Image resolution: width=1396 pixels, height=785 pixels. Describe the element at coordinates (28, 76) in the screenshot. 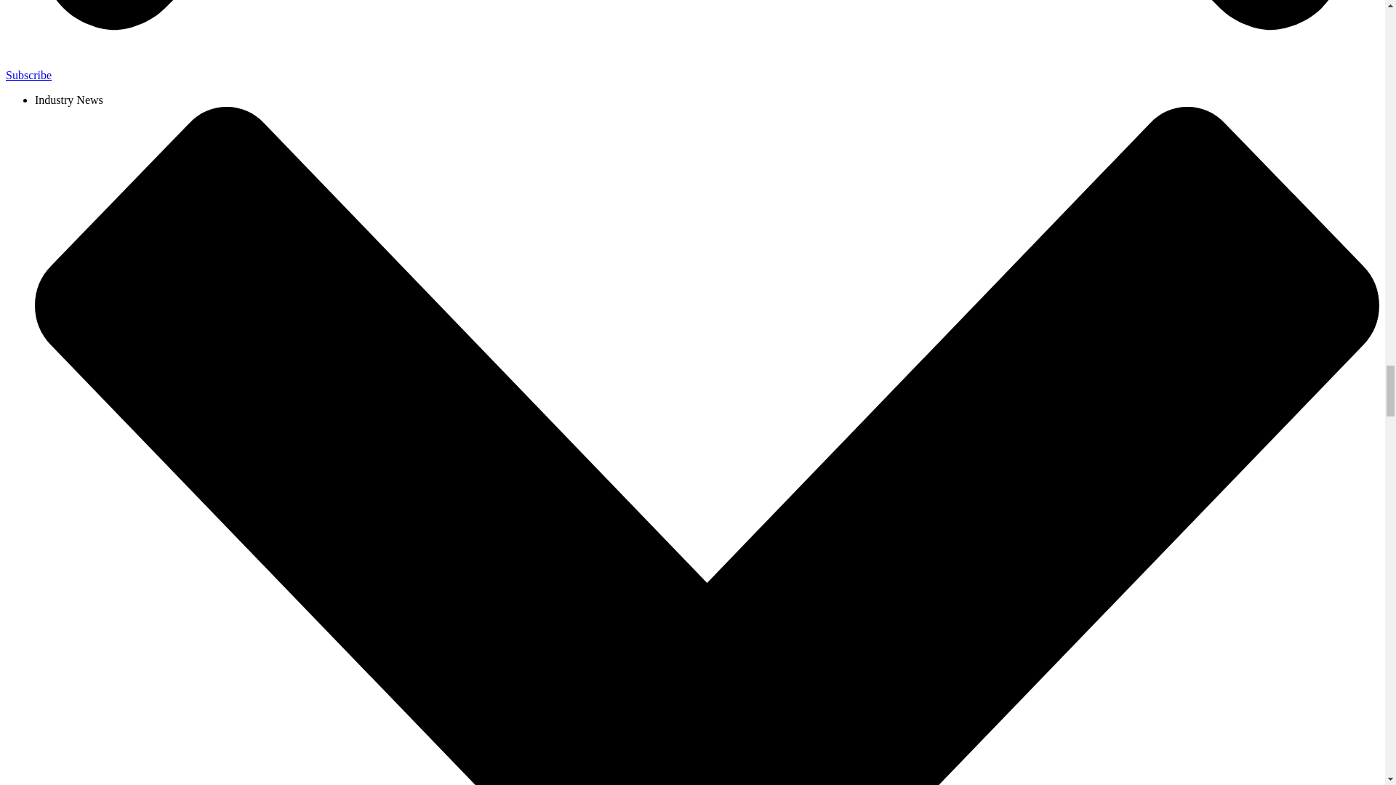

I see `Subscribe` at that location.